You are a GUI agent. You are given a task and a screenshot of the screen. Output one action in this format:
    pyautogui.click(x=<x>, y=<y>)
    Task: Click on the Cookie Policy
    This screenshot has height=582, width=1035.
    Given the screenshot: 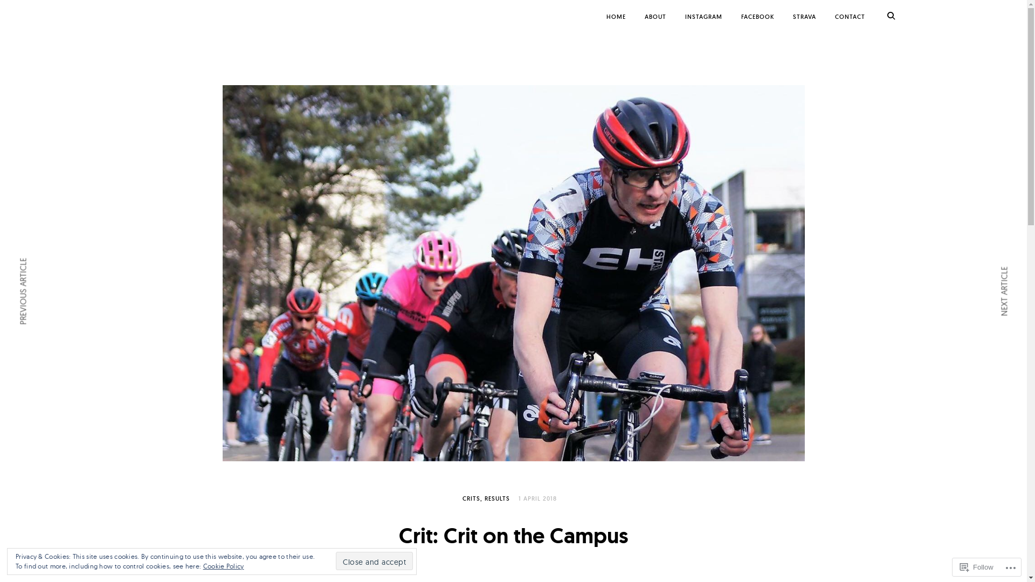 What is the action you would take?
    pyautogui.click(x=224, y=566)
    